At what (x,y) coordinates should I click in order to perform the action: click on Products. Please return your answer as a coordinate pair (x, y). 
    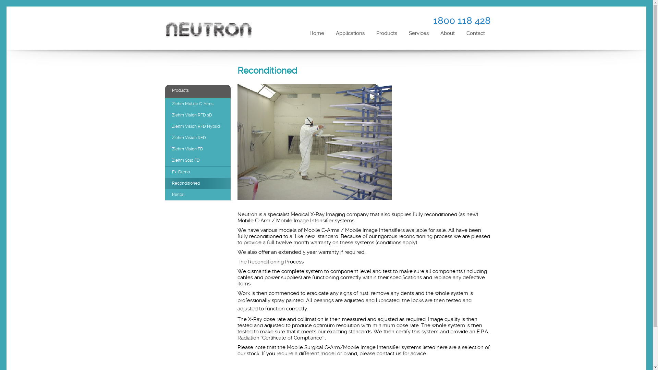
    Looking at the image, I should click on (198, 90).